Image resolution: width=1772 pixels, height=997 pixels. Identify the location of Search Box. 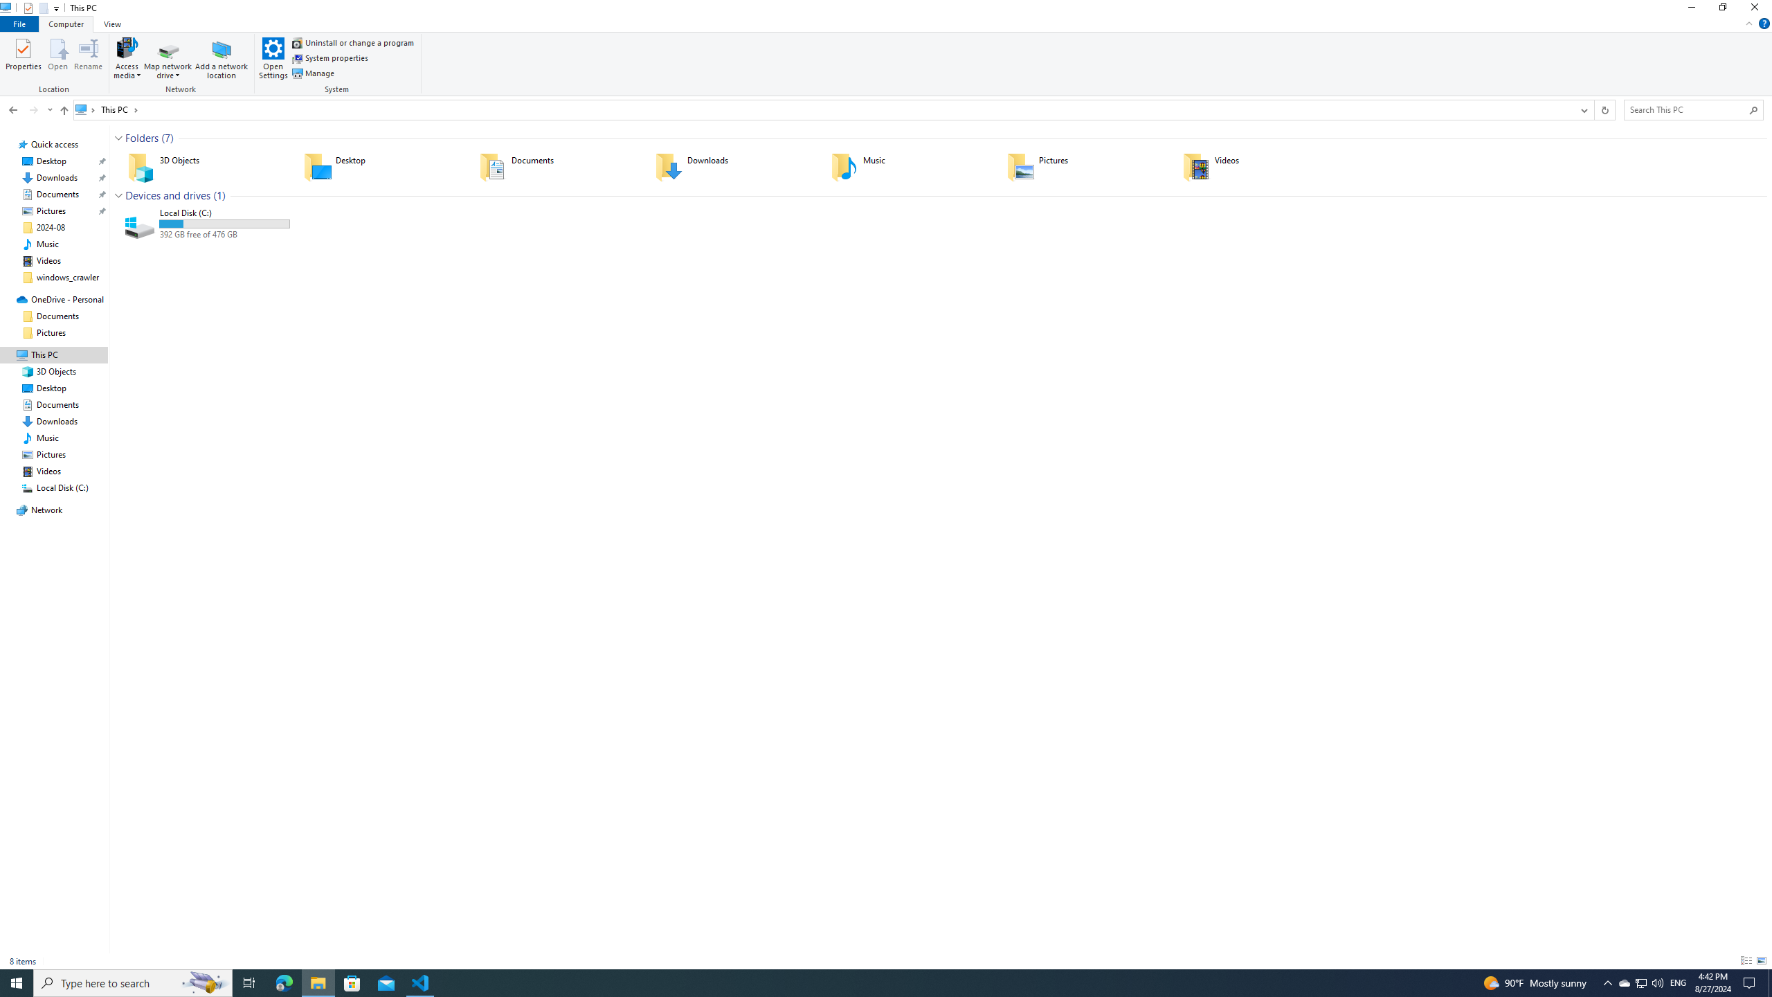
(1686, 109).